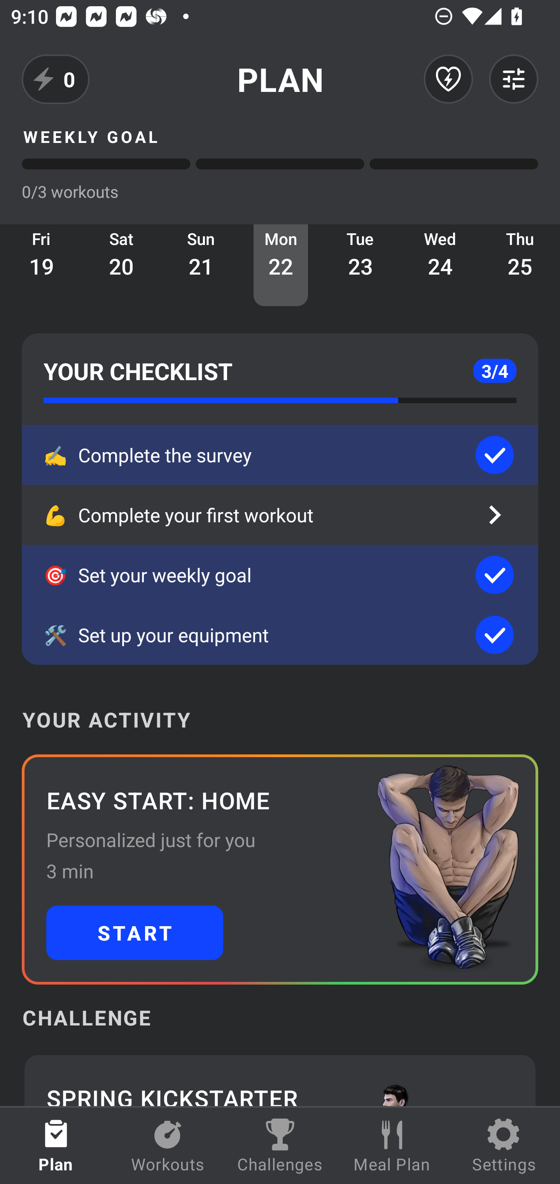  What do you see at coordinates (440, 265) in the screenshot?
I see `Wed 24` at bounding box center [440, 265].